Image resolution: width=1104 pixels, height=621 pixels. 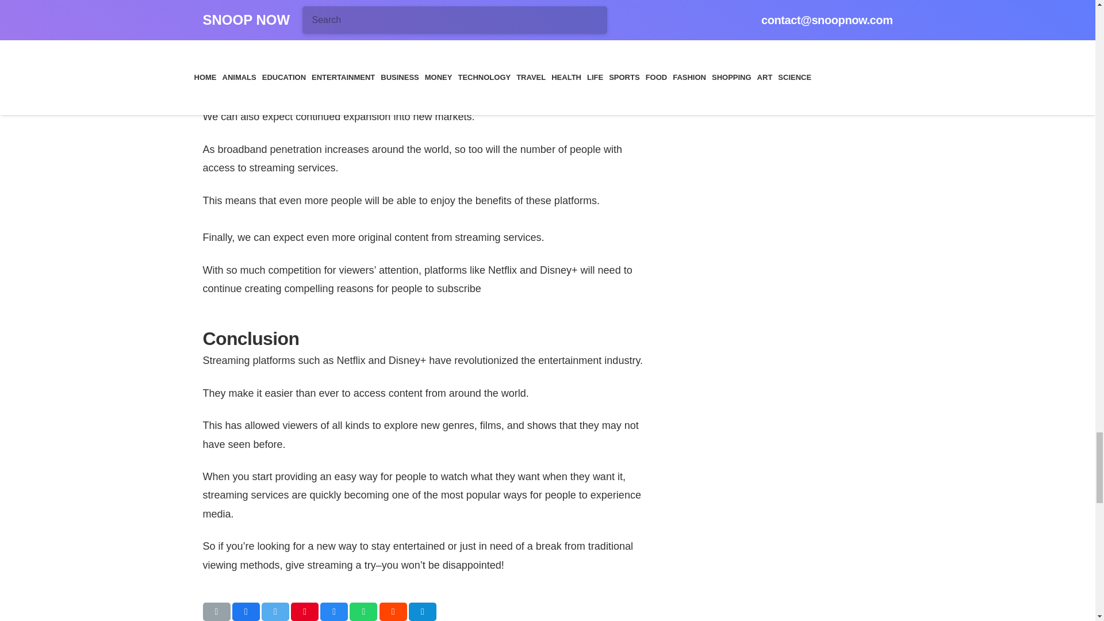 What do you see at coordinates (305, 612) in the screenshot?
I see `Pin this` at bounding box center [305, 612].